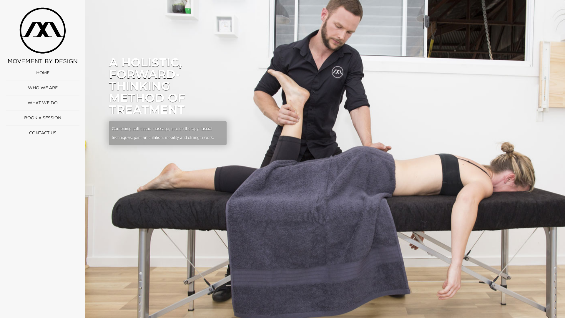 Image resolution: width=565 pixels, height=318 pixels. Describe the element at coordinates (42, 73) in the screenshot. I see `HOME` at that location.